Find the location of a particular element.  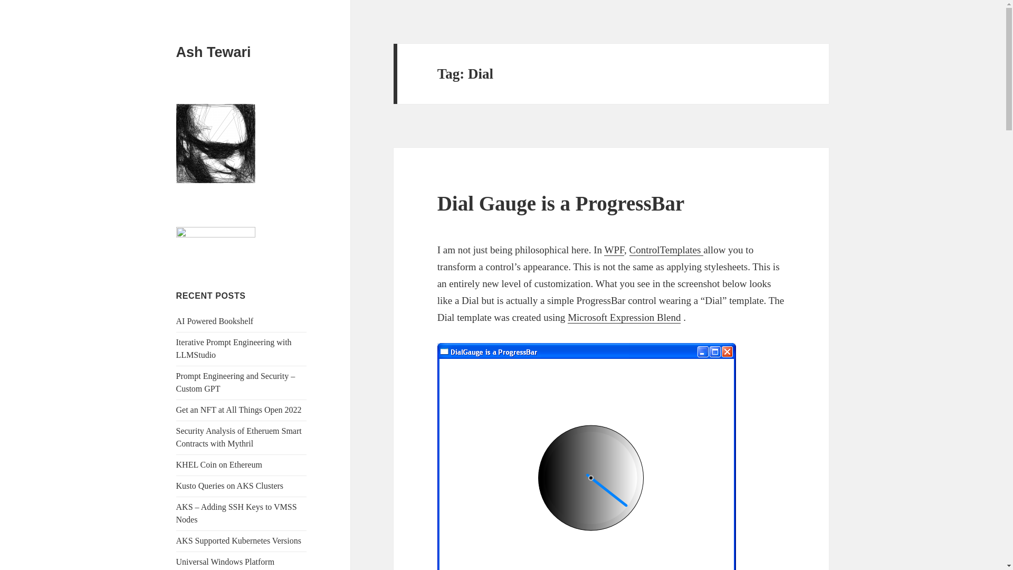

Iterative Prompt Engineering with LLMStudio is located at coordinates (234, 348).